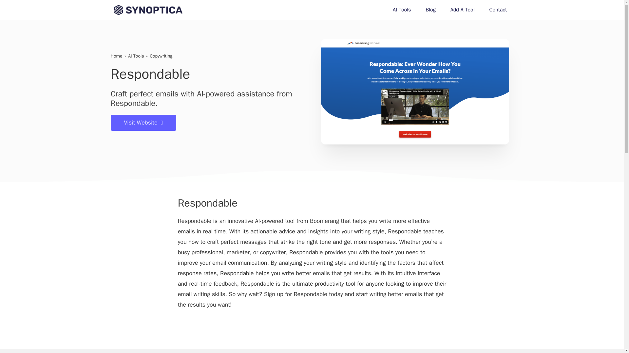 This screenshot has width=629, height=353. What do you see at coordinates (463, 10) in the screenshot?
I see `Add A Tool` at bounding box center [463, 10].